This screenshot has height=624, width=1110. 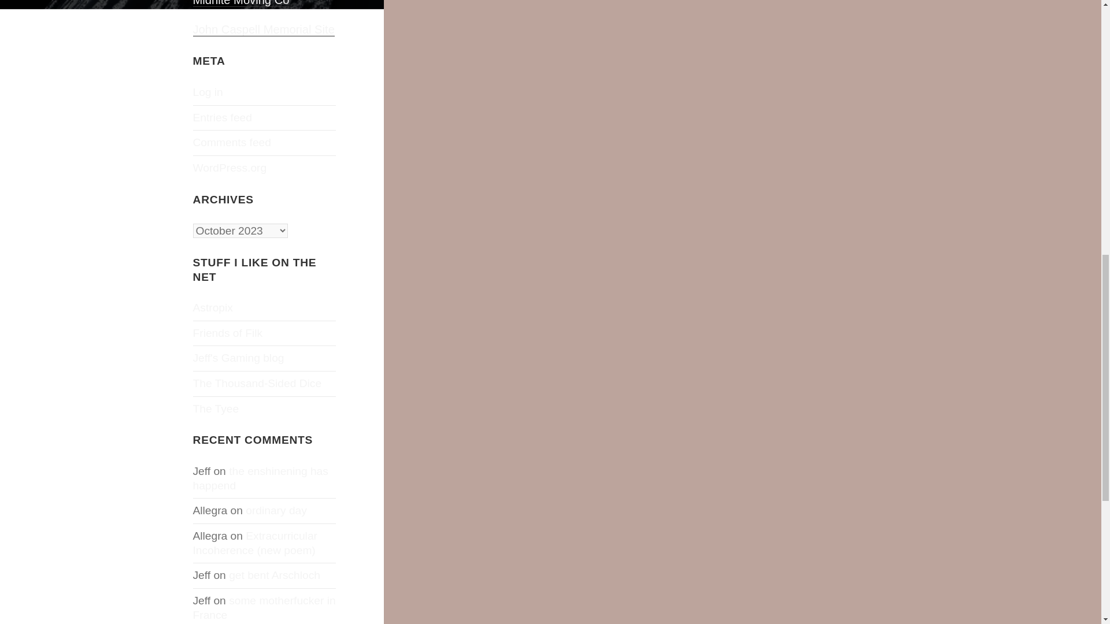 What do you see at coordinates (216, 408) in the screenshot?
I see `The Tyee` at bounding box center [216, 408].